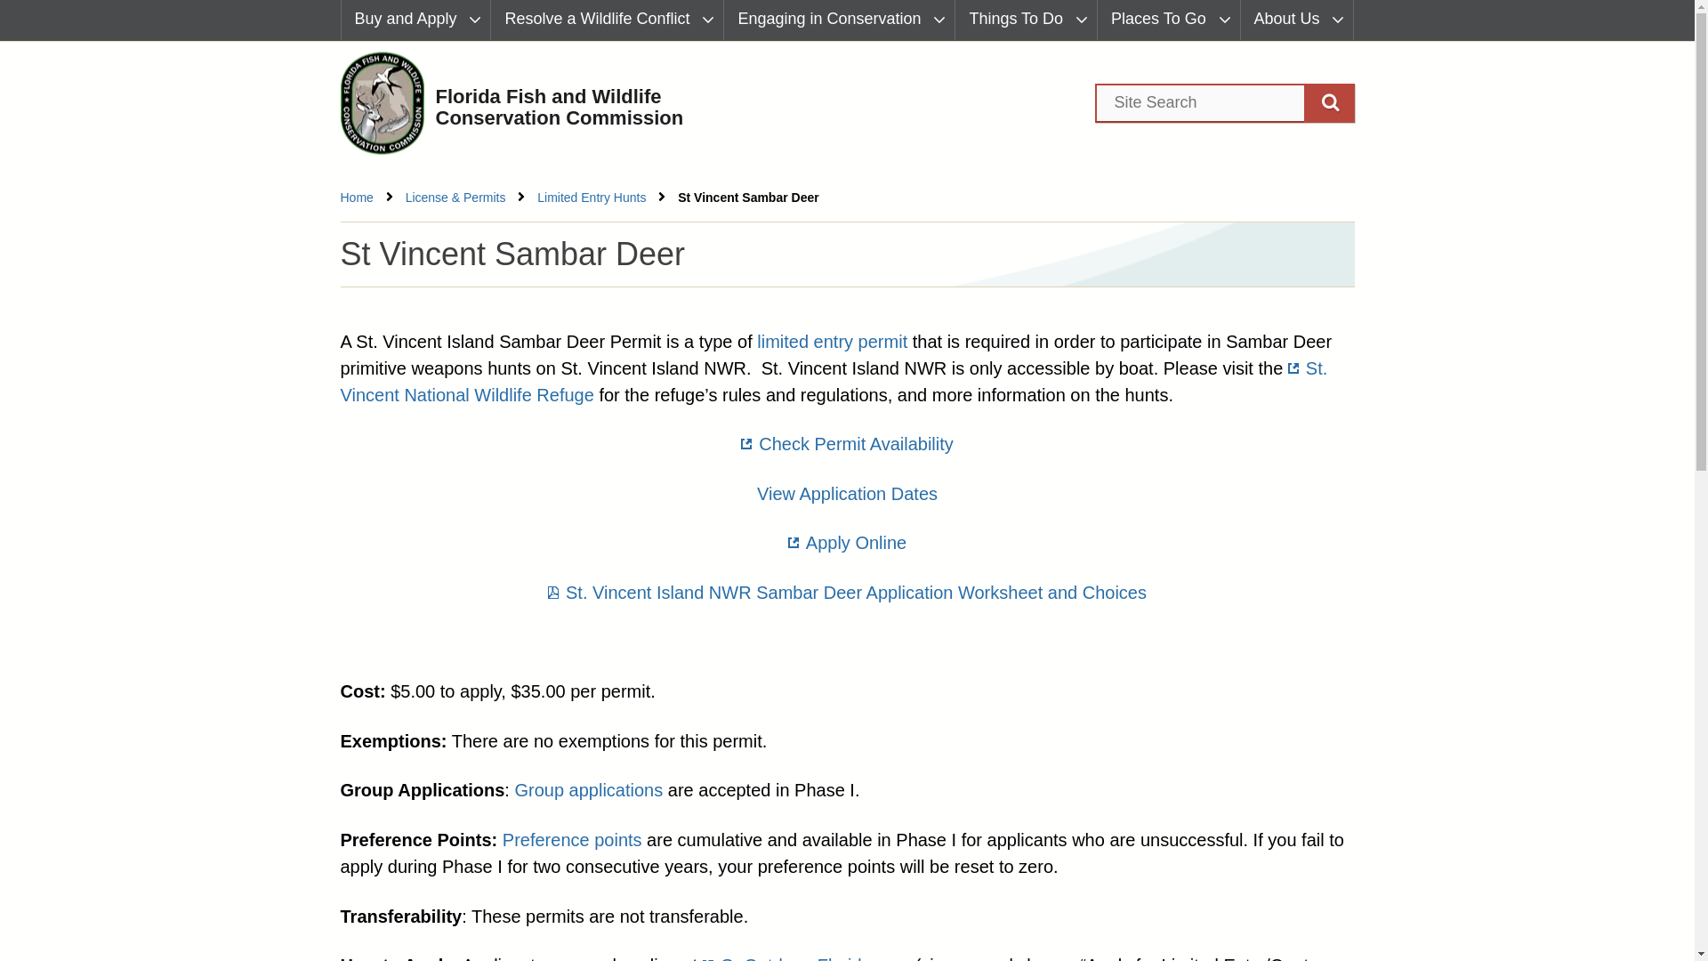 Image resolution: width=1708 pixels, height=961 pixels. What do you see at coordinates (587, 789) in the screenshot?
I see `Group Applications` at bounding box center [587, 789].